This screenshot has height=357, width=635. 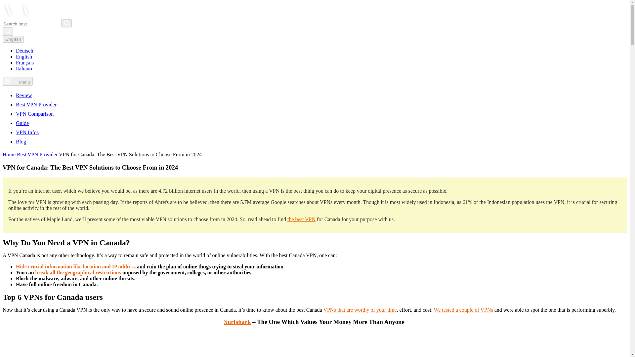 I want to click on Italiano, so click(x=24, y=68).